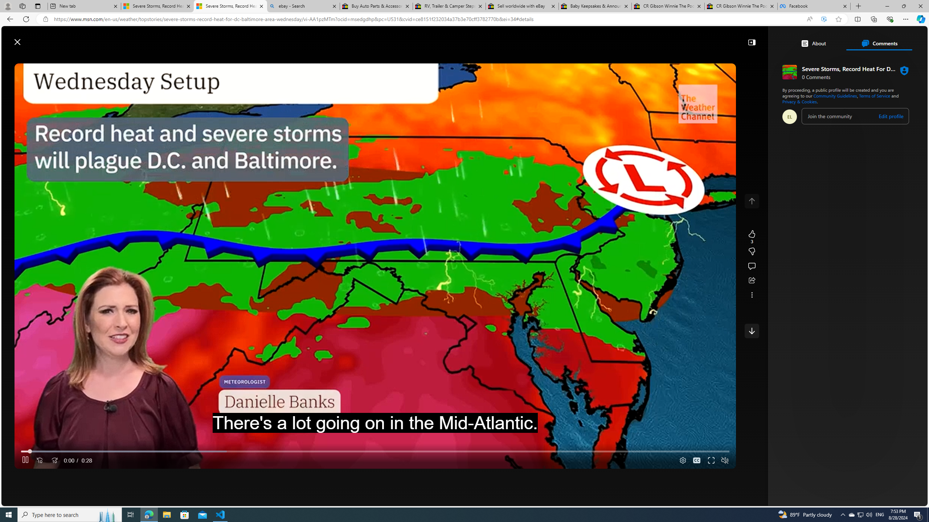  Describe the element at coordinates (833, 383) in the screenshot. I see `Ad Choice` at that location.